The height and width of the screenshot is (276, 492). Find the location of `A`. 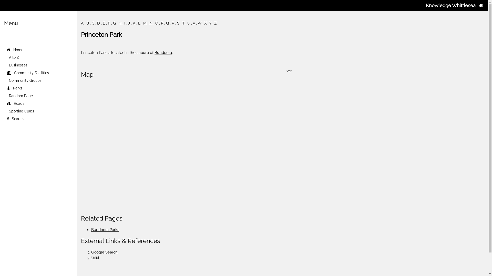

A is located at coordinates (82, 23).